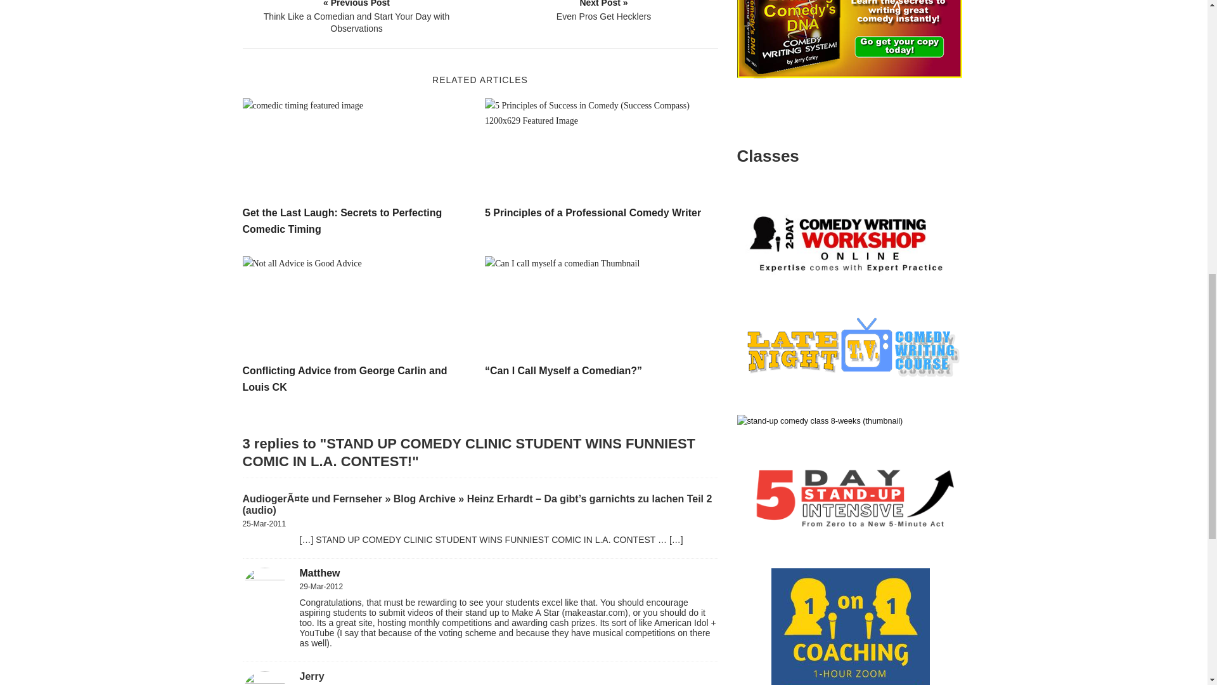  Describe the element at coordinates (592, 213) in the screenshot. I see `5 Principles of a Professional Comedy Writer` at that location.